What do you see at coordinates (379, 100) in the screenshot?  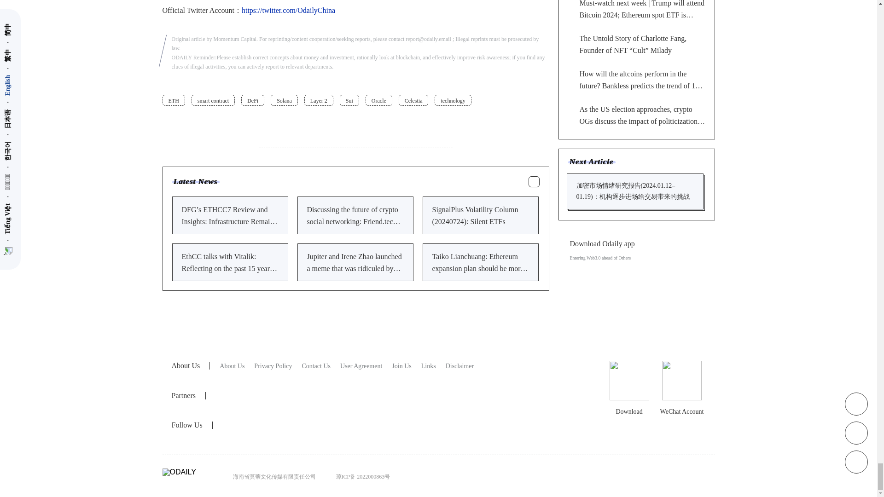 I see `Oracle` at bounding box center [379, 100].